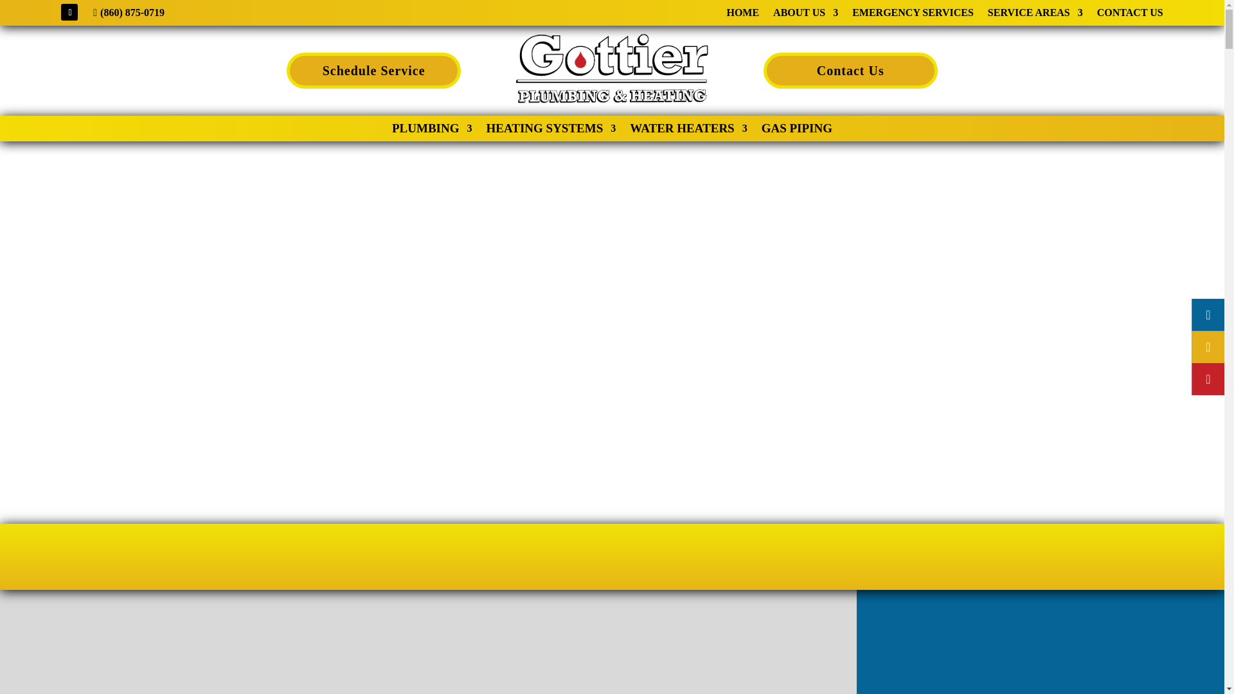  What do you see at coordinates (69, 12) in the screenshot?
I see `Follow on Facebook` at bounding box center [69, 12].